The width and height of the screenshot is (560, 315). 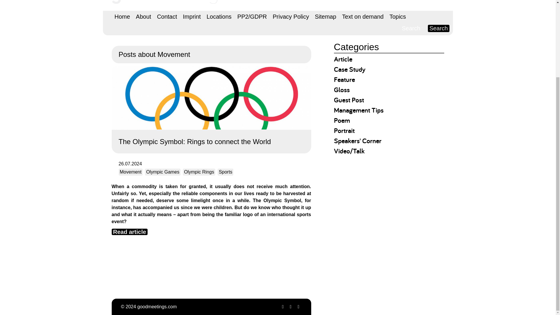 I want to click on Portrait, so click(x=344, y=131).